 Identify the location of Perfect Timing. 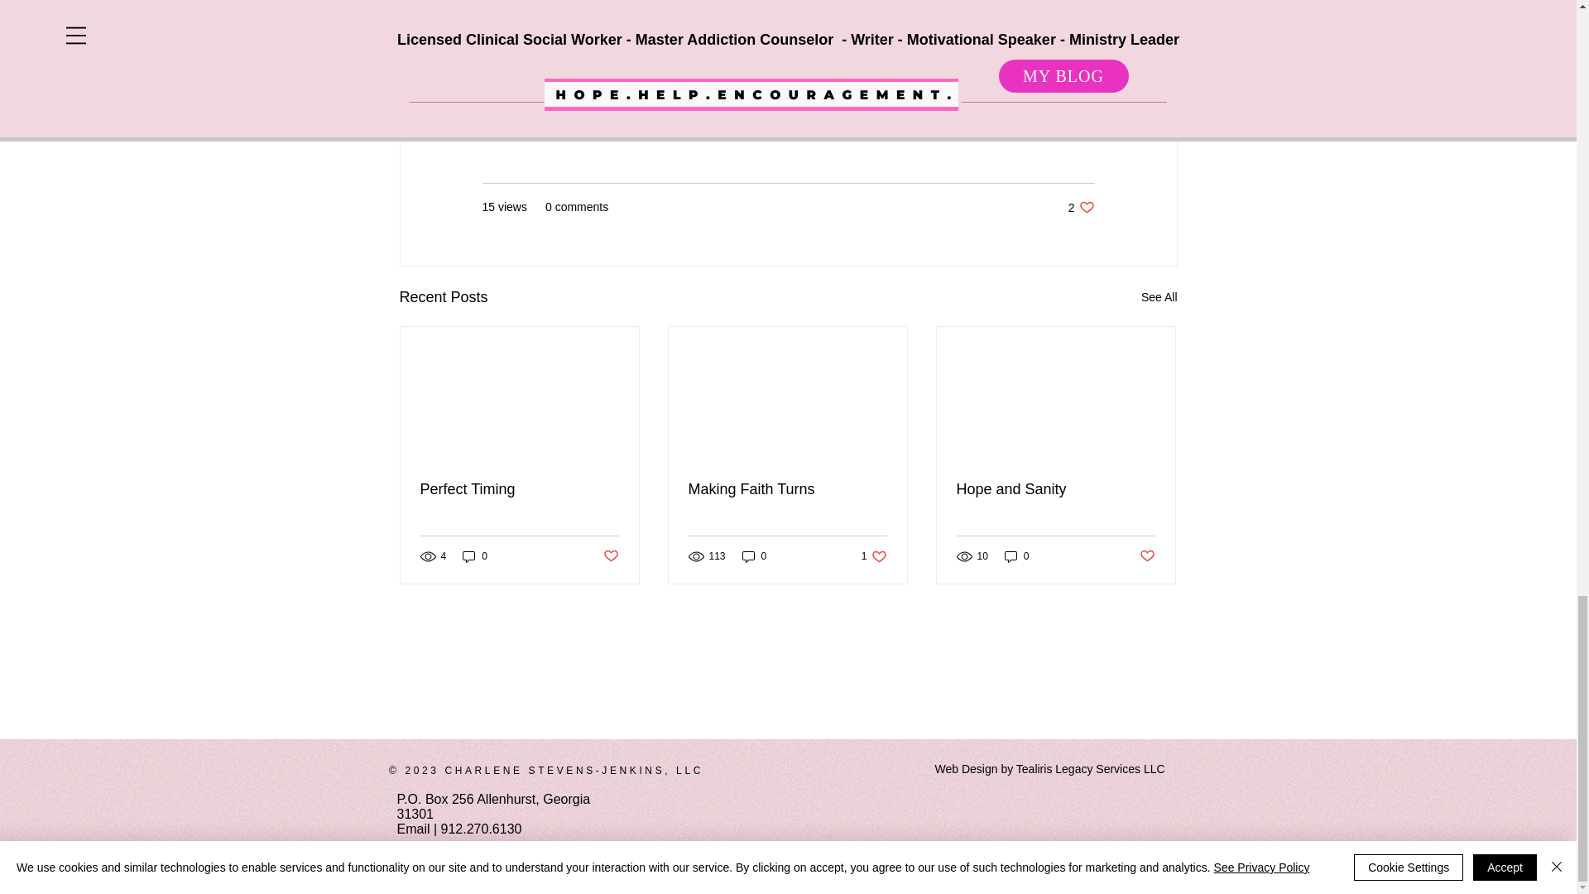
(520, 489).